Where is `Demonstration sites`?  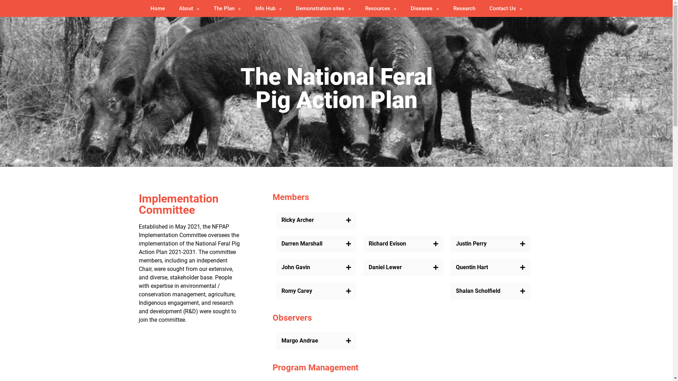 Demonstration sites is located at coordinates (323, 8).